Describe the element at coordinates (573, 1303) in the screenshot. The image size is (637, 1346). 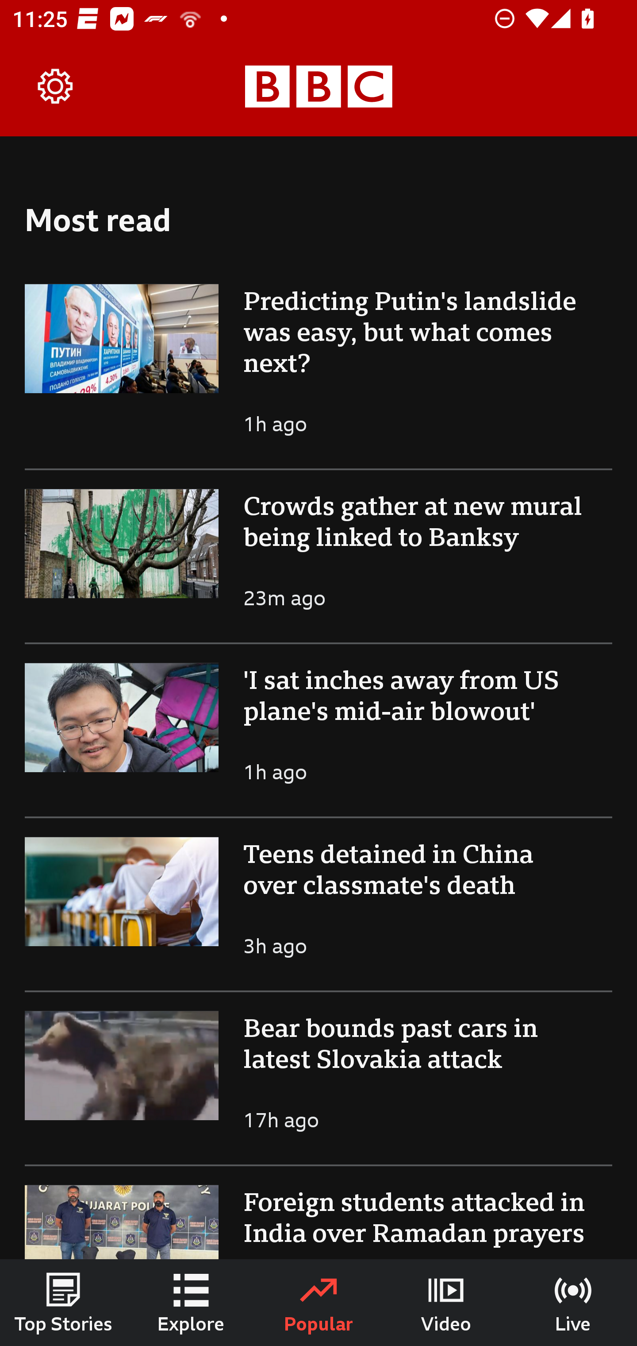
I see `Live` at that location.